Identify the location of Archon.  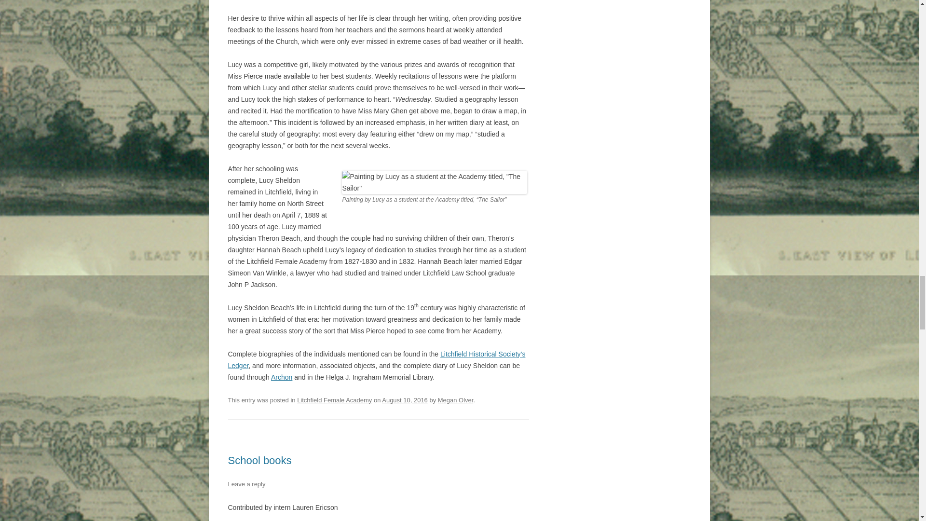
(282, 377).